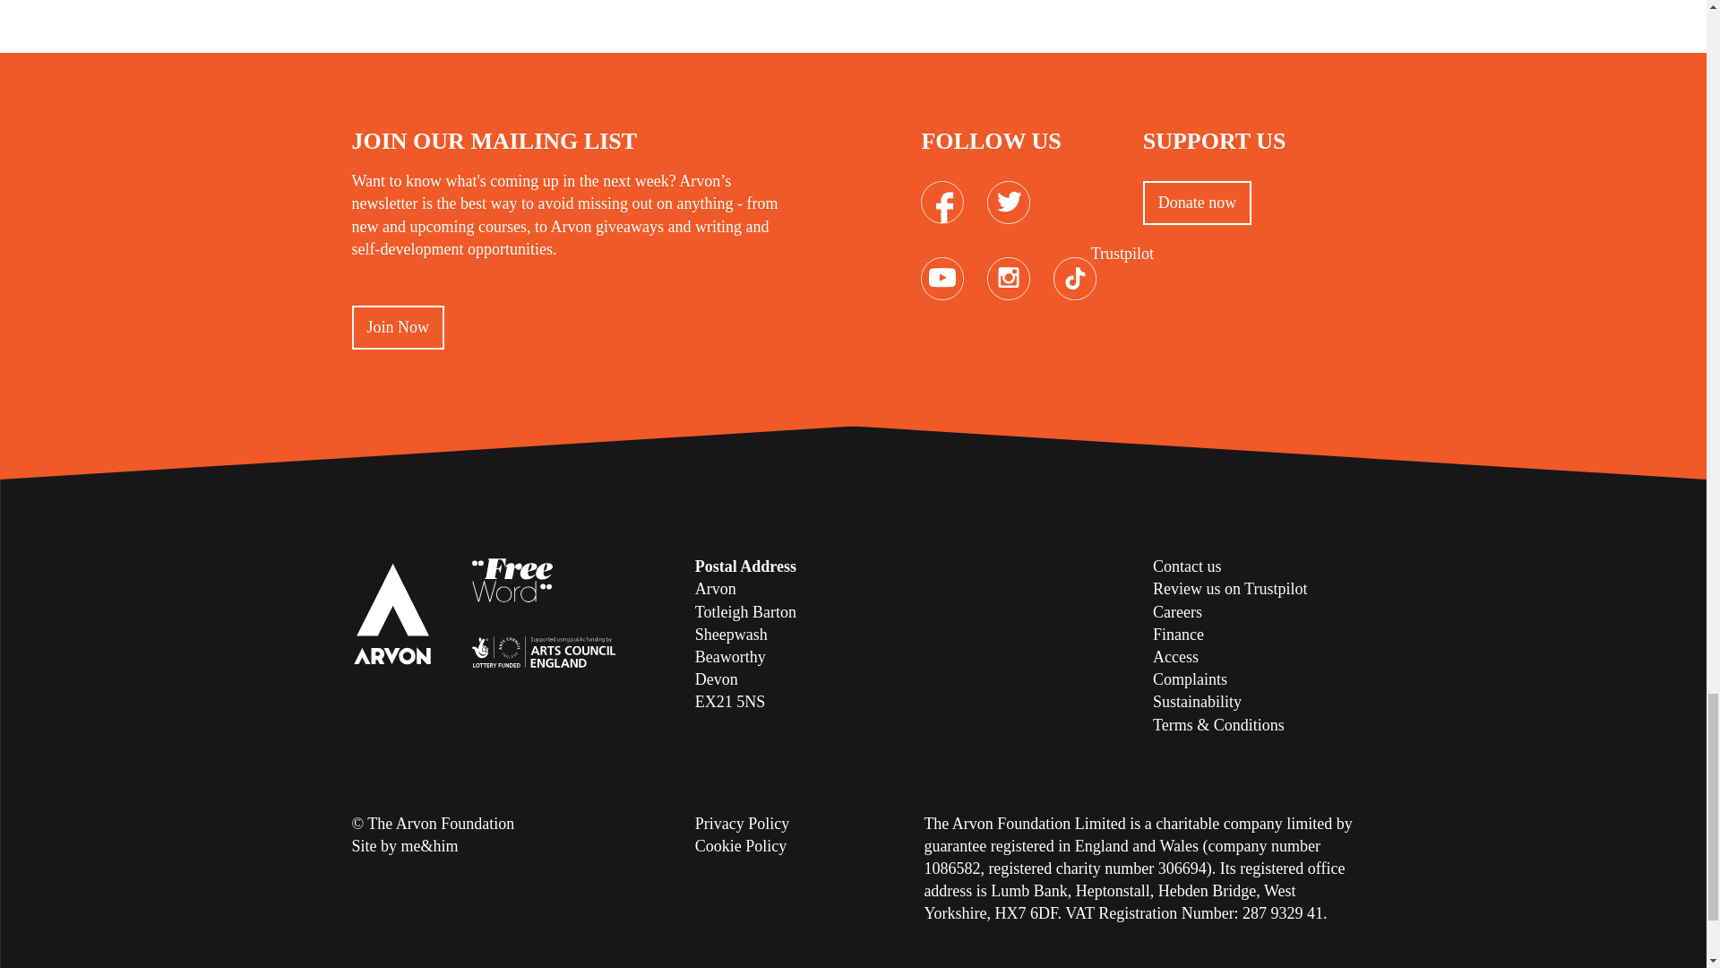 This screenshot has width=1720, height=968. Describe the element at coordinates (942, 192) in the screenshot. I see `Facebook` at that location.